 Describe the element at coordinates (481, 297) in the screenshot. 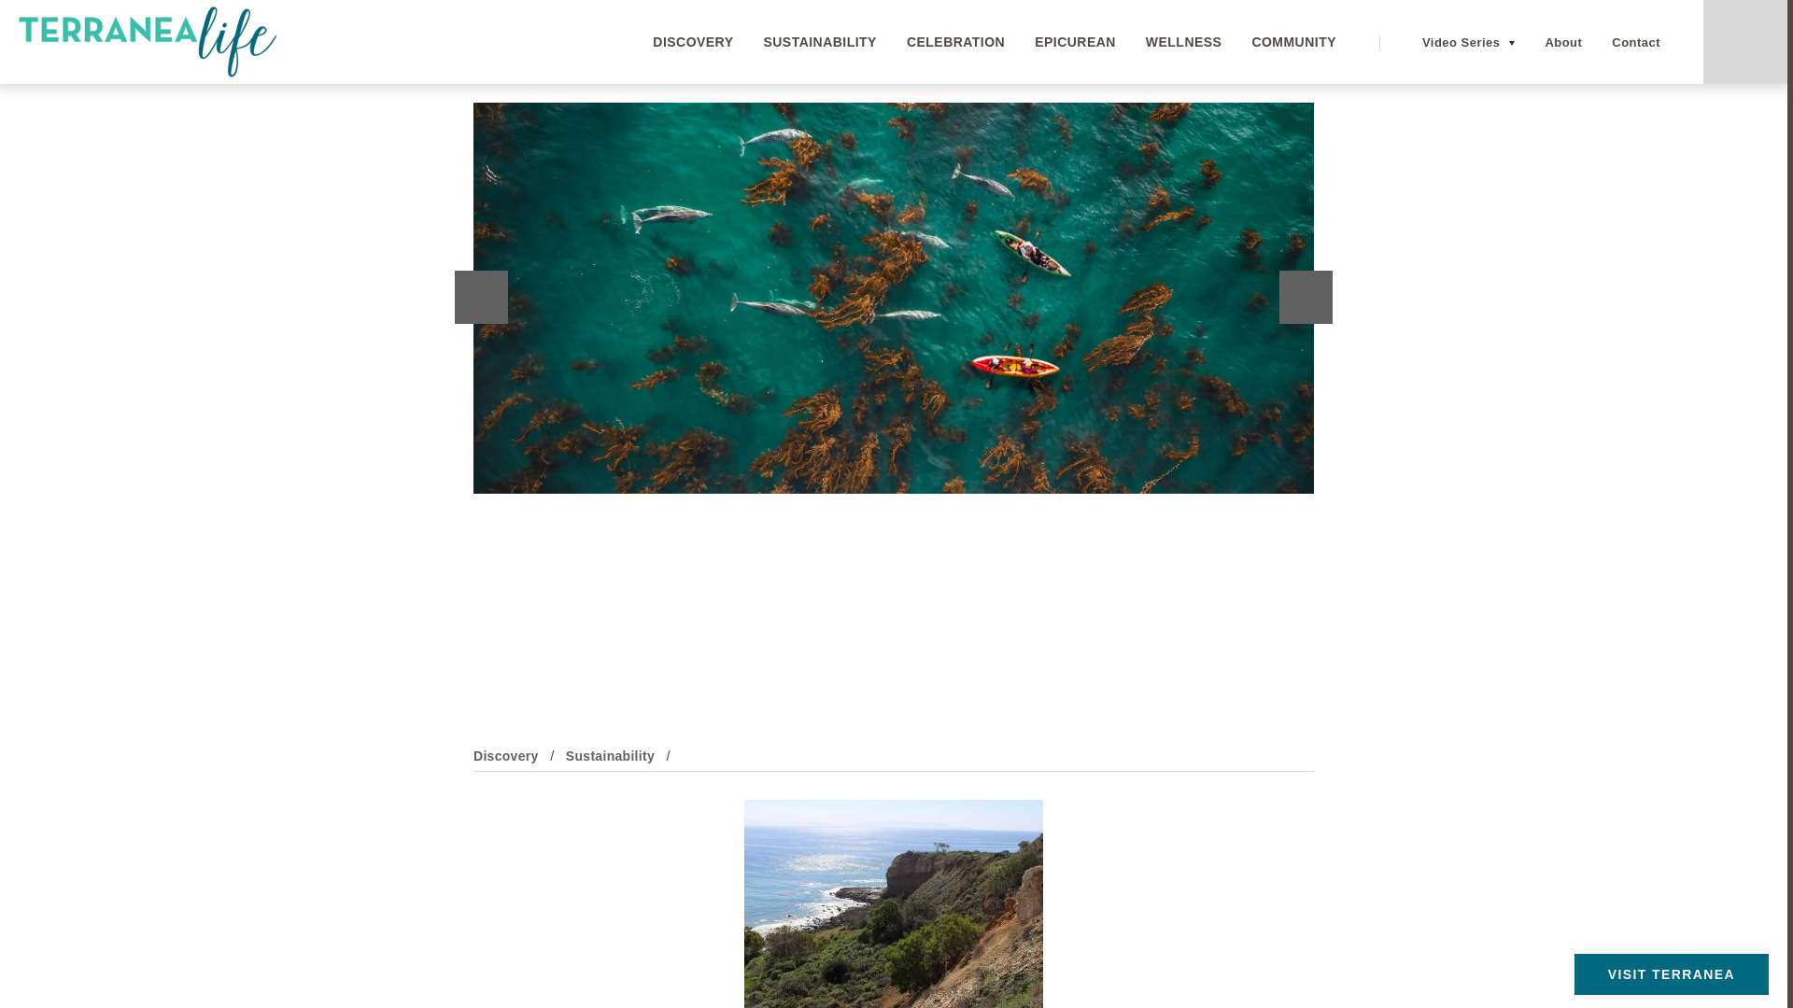

I see `Previous` at that location.